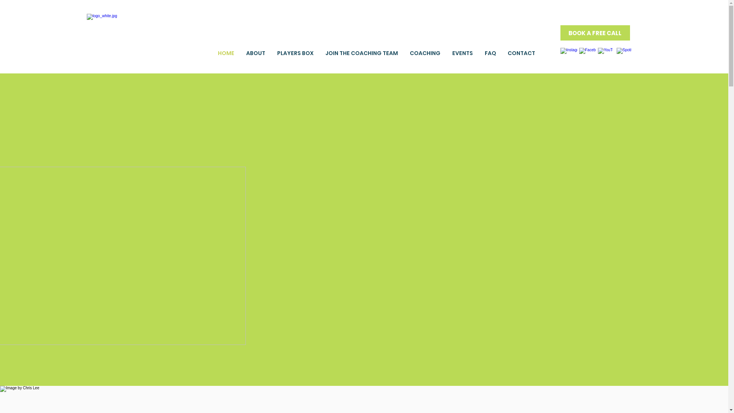 This screenshot has height=413, width=734. What do you see at coordinates (595, 33) in the screenshot?
I see `BOOK A FREE CALL` at bounding box center [595, 33].